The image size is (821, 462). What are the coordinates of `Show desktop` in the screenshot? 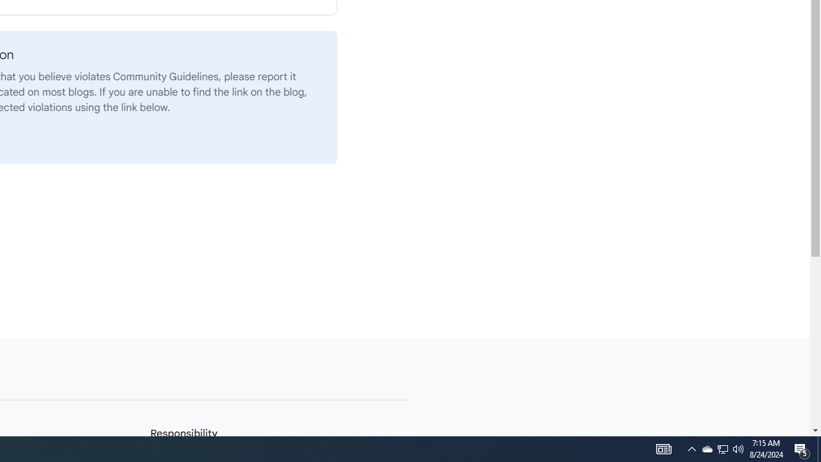 It's located at (802, 449).